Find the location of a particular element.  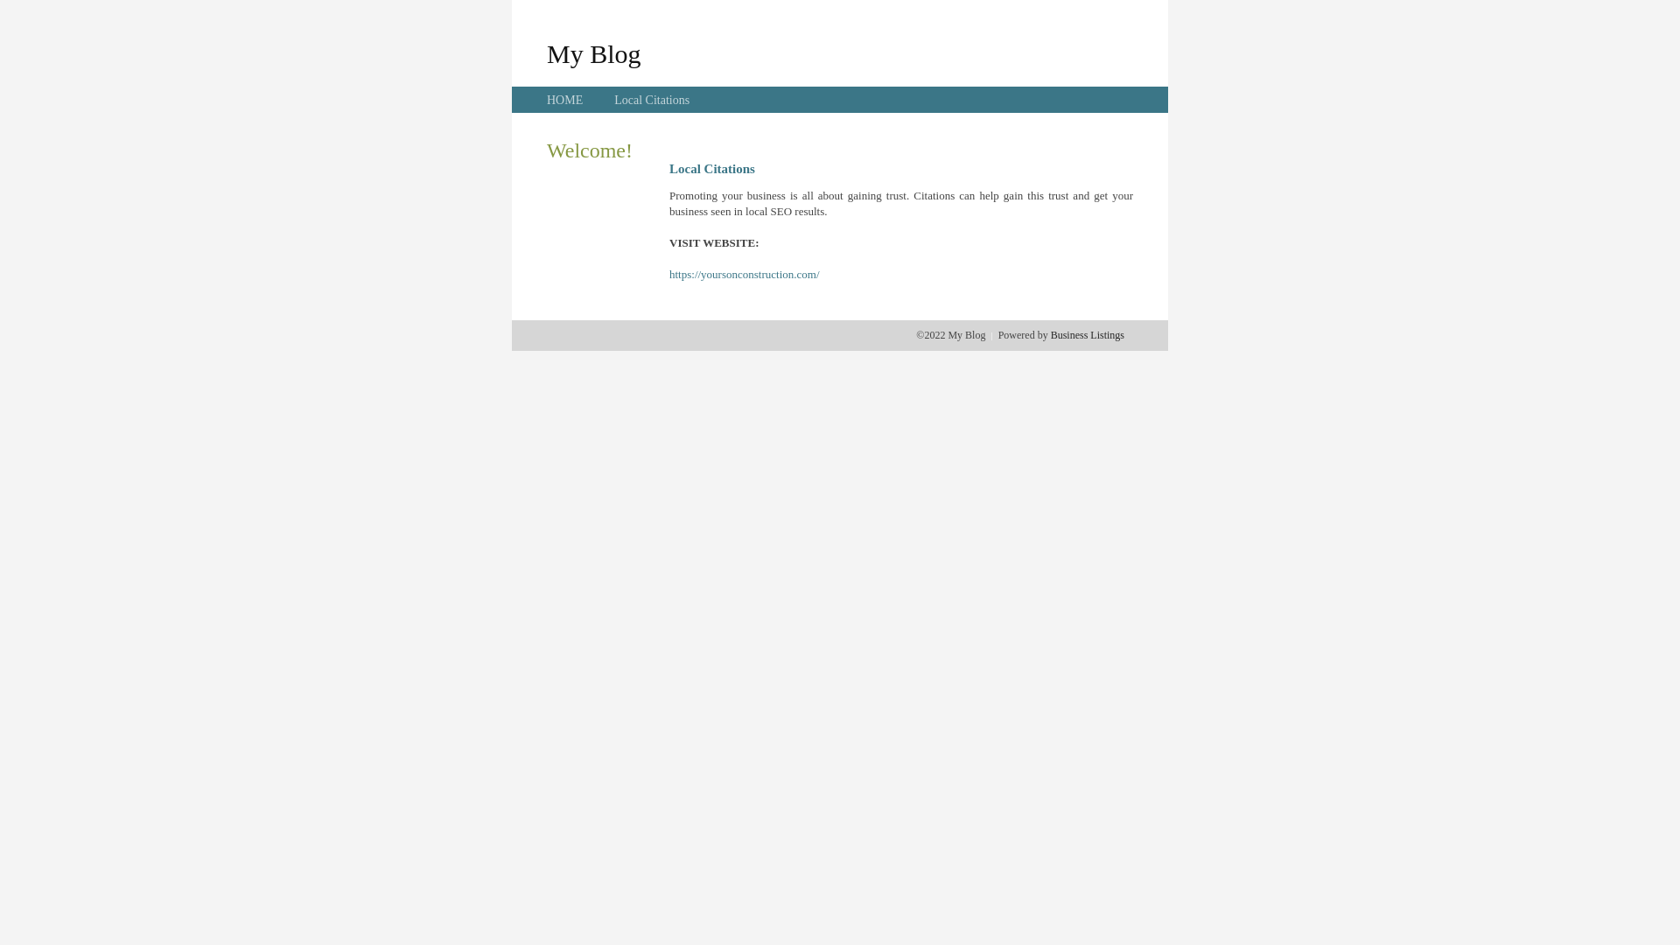

HOME is located at coordinates (565, 100).